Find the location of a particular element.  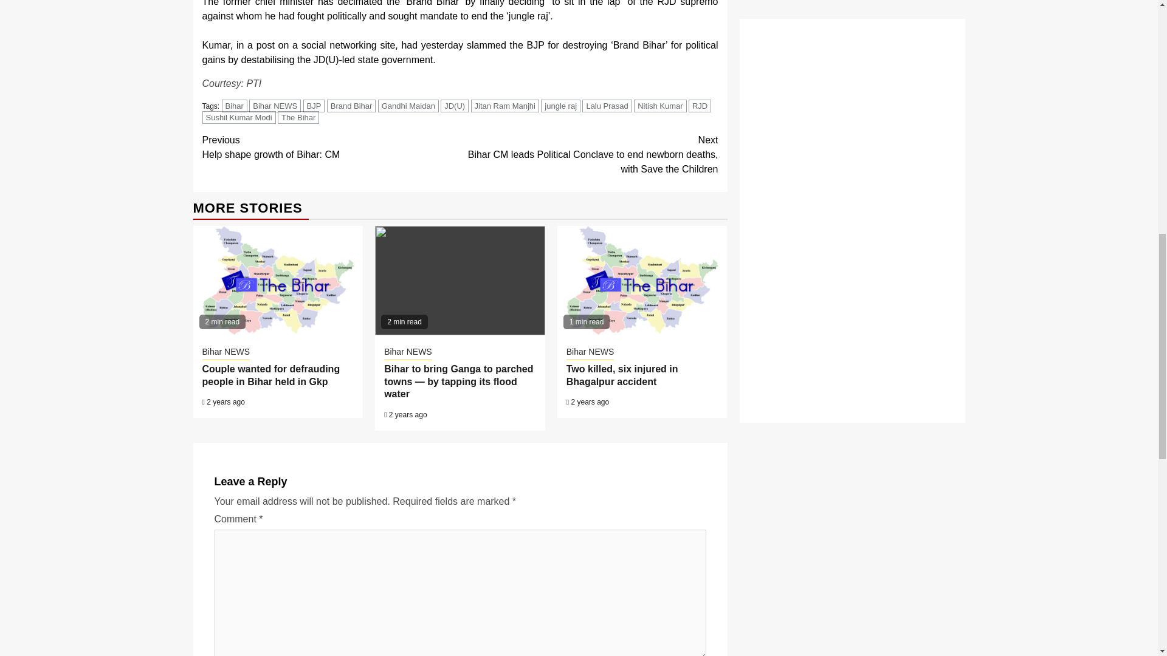

BJP is located at coordinates (314, 106).